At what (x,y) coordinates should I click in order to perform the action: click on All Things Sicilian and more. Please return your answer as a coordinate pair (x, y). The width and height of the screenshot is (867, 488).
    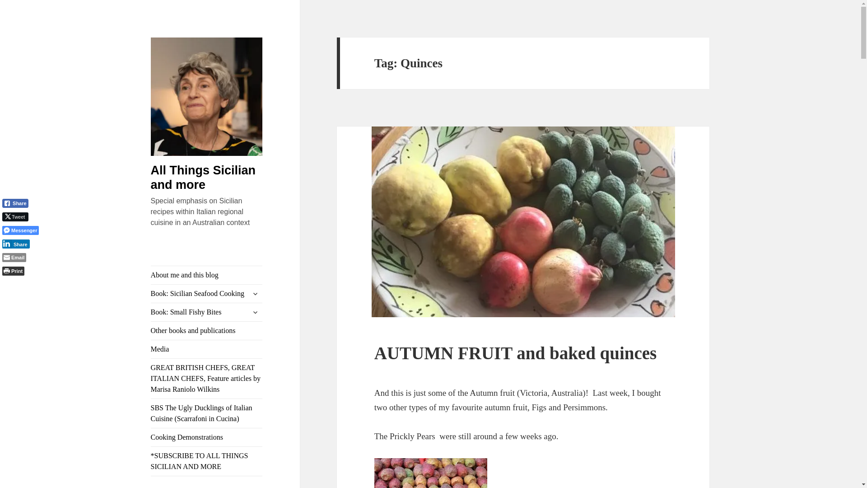
    Looking at the image, I should click on (203, 177).